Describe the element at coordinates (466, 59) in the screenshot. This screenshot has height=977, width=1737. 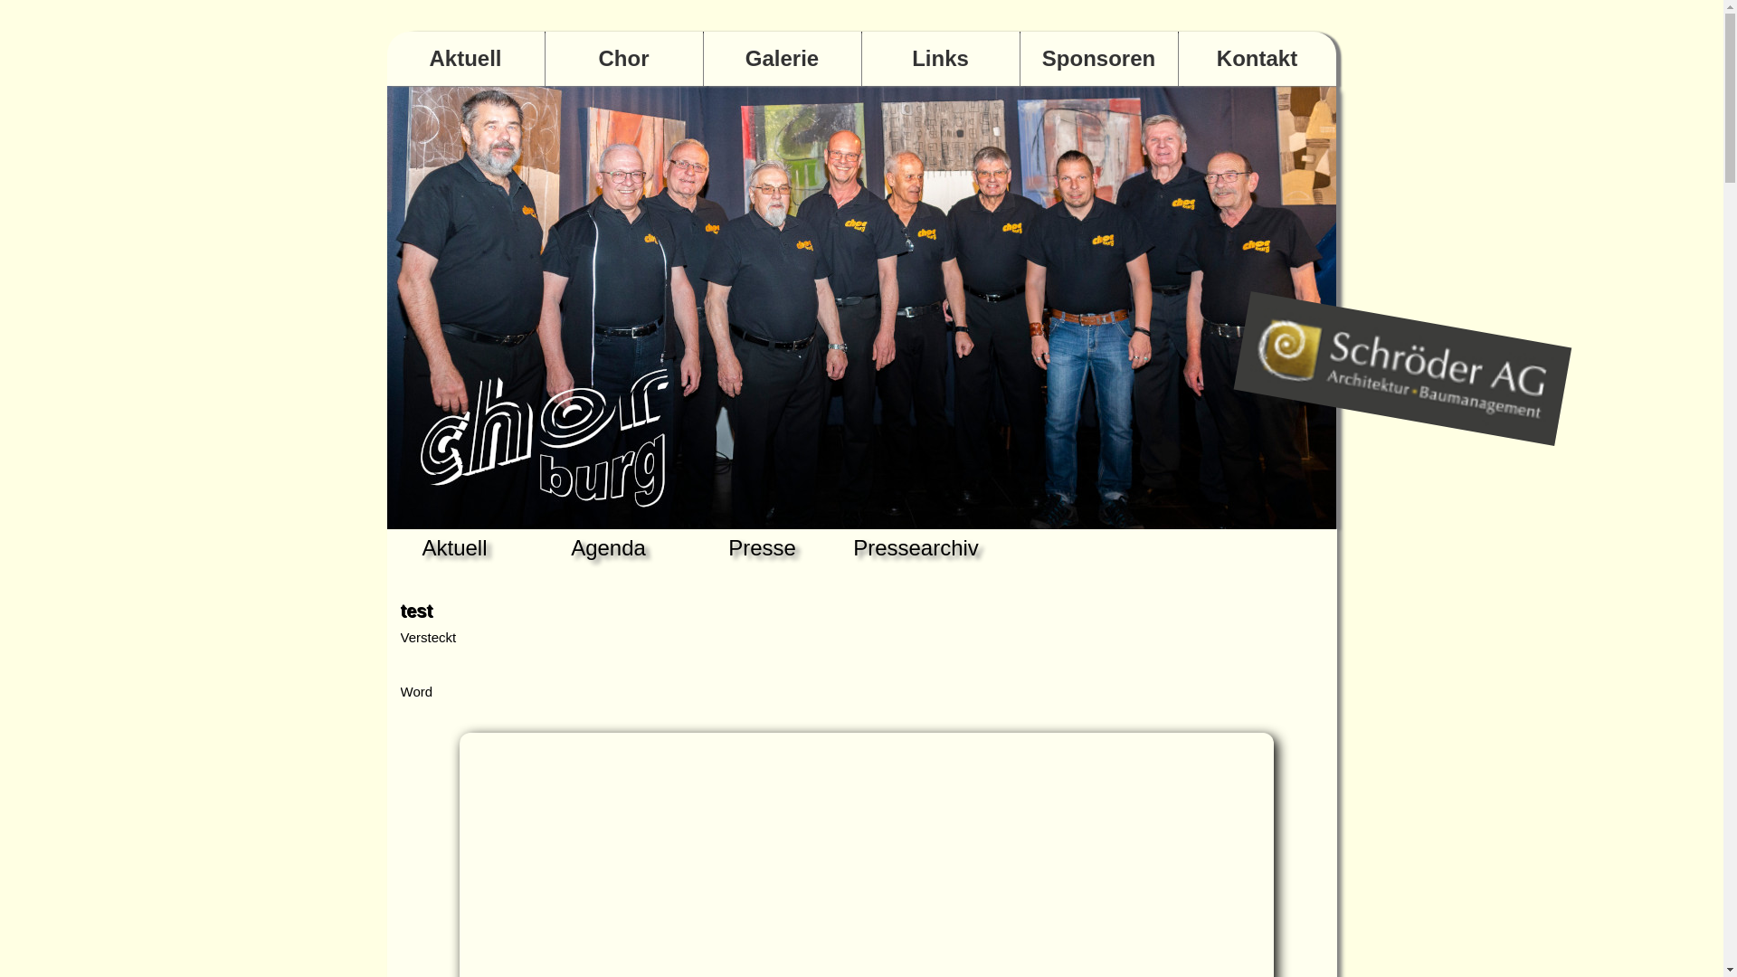
I see `Aktuell` at that location.